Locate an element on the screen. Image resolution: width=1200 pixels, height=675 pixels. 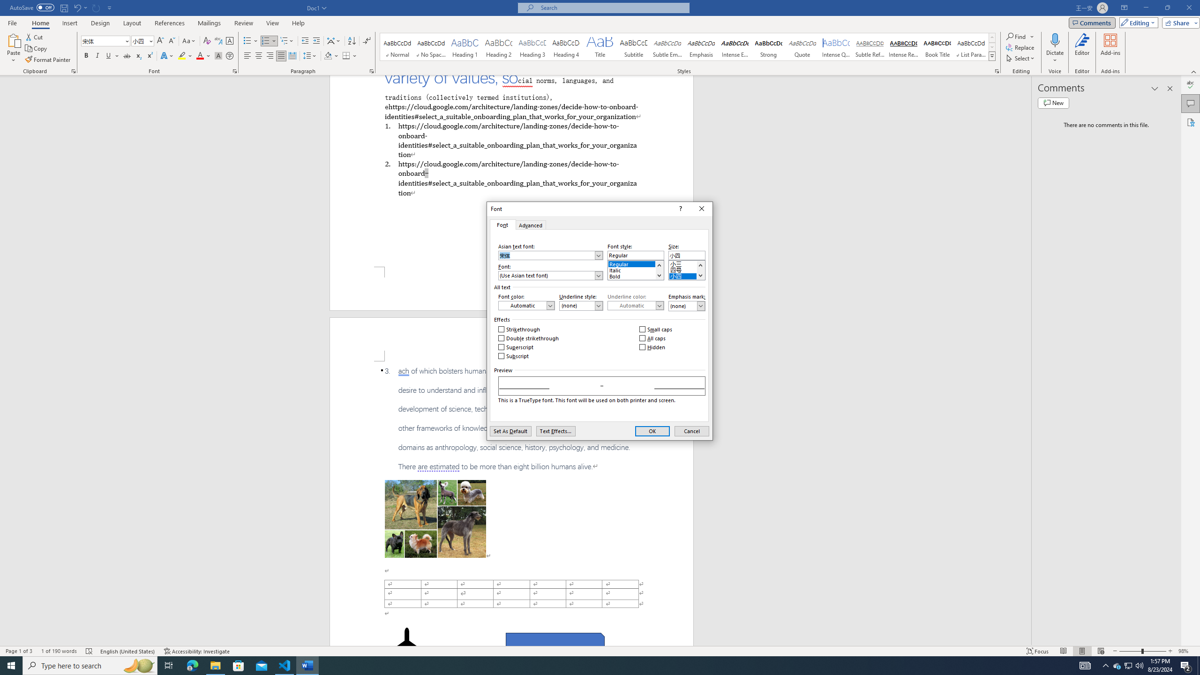
OK is located at coordinates (652, 431).